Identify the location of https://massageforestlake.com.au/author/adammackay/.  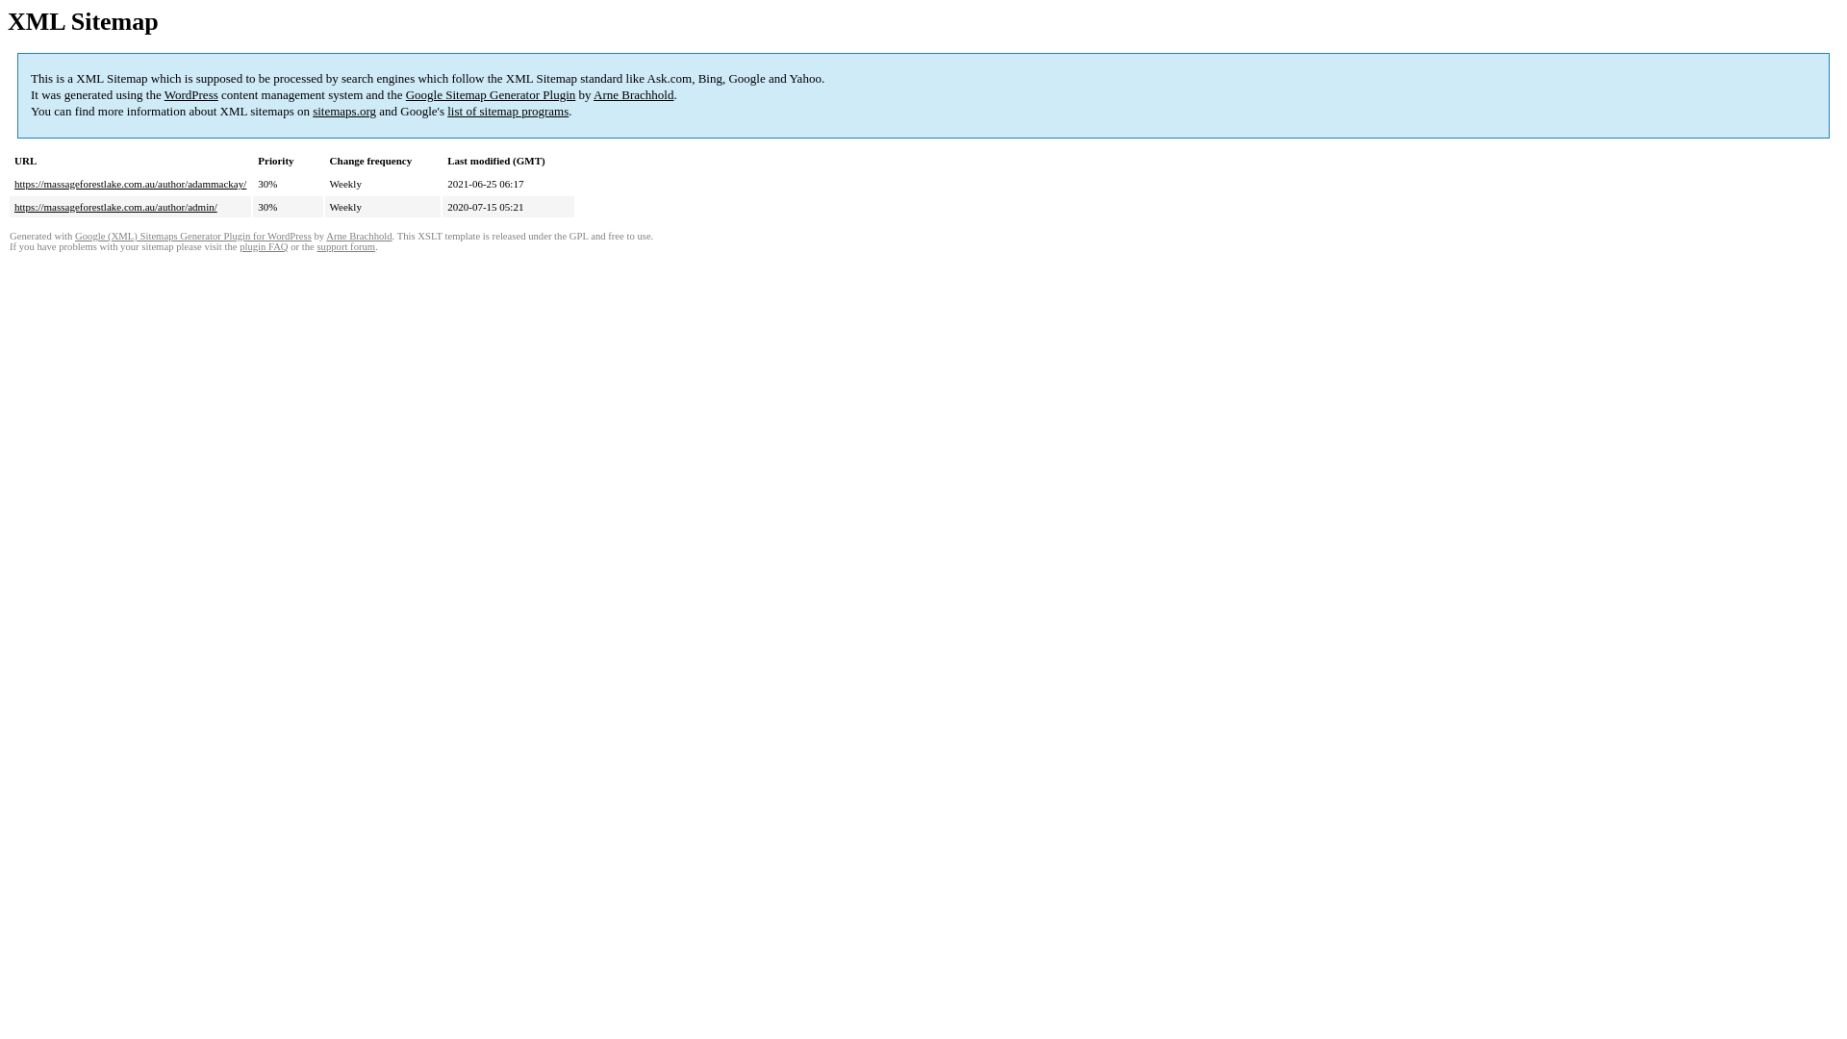
(131, 184).